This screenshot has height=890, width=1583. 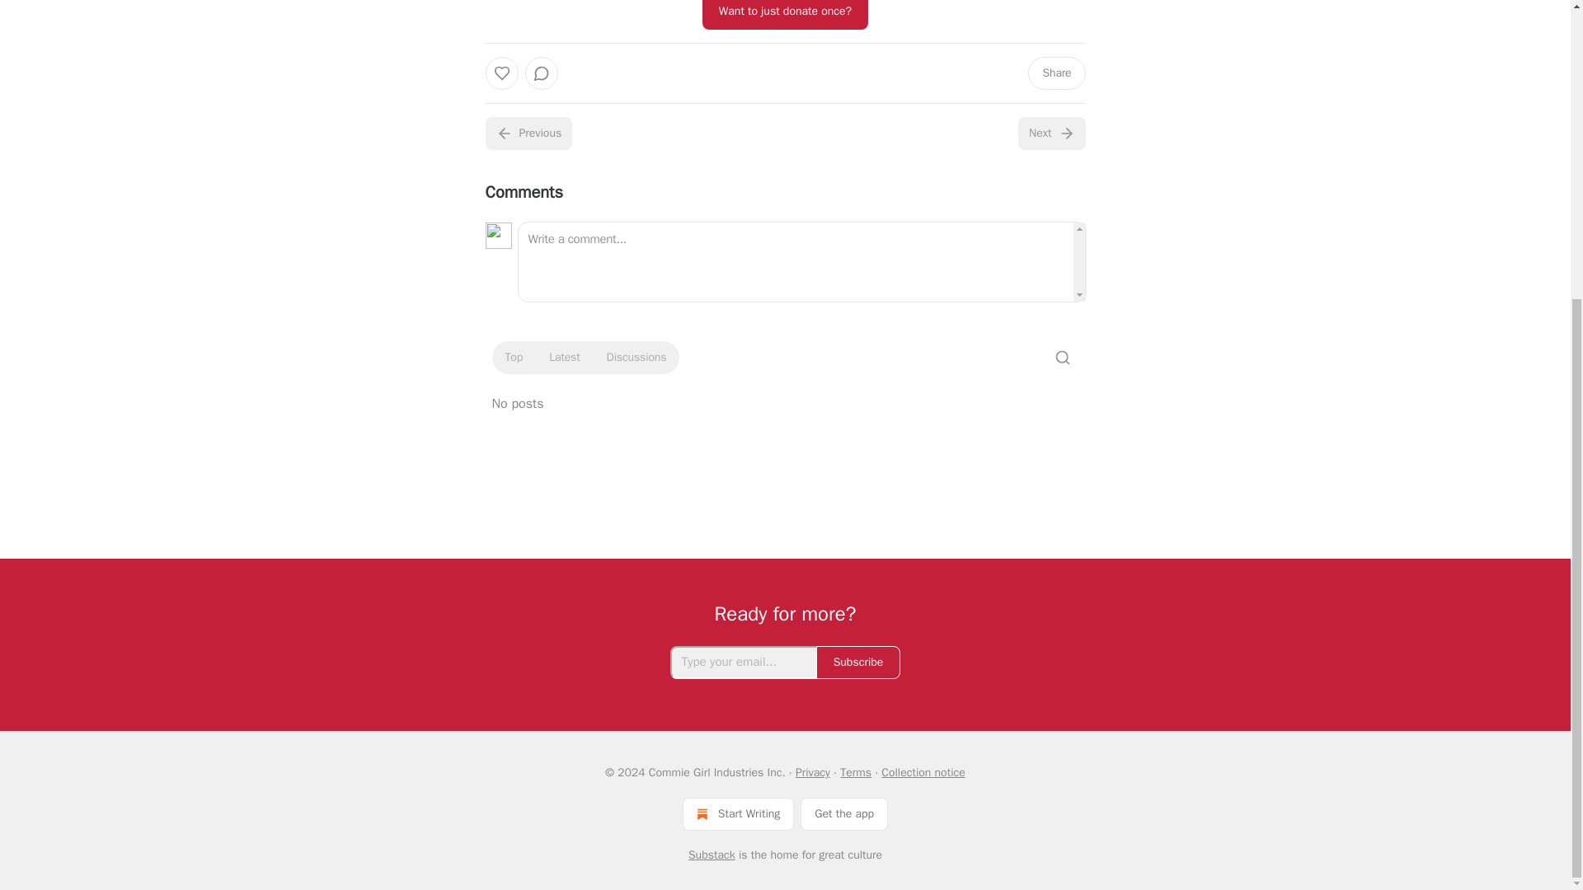 What do you see at coordinates (528, 133) in the screenshot?
I see `Previous` at bounding box center [528, 133].